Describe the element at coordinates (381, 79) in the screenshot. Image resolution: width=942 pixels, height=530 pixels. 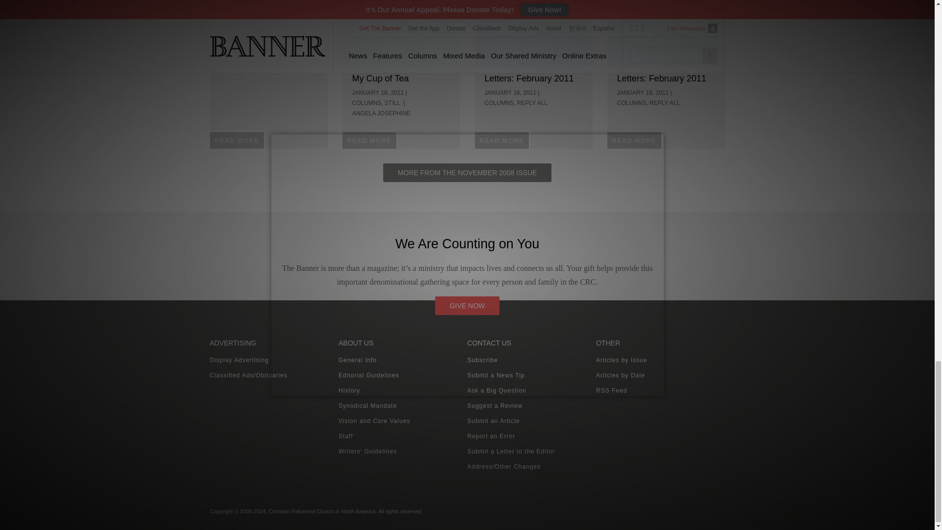
I see `My Cup of Tea` at that location.